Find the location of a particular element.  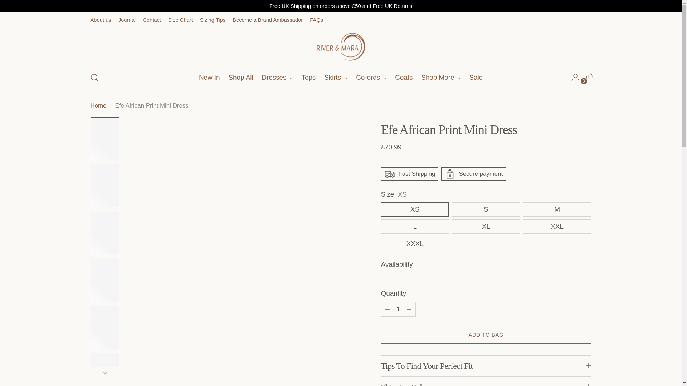

Tops is located at coordinates (308, 77).